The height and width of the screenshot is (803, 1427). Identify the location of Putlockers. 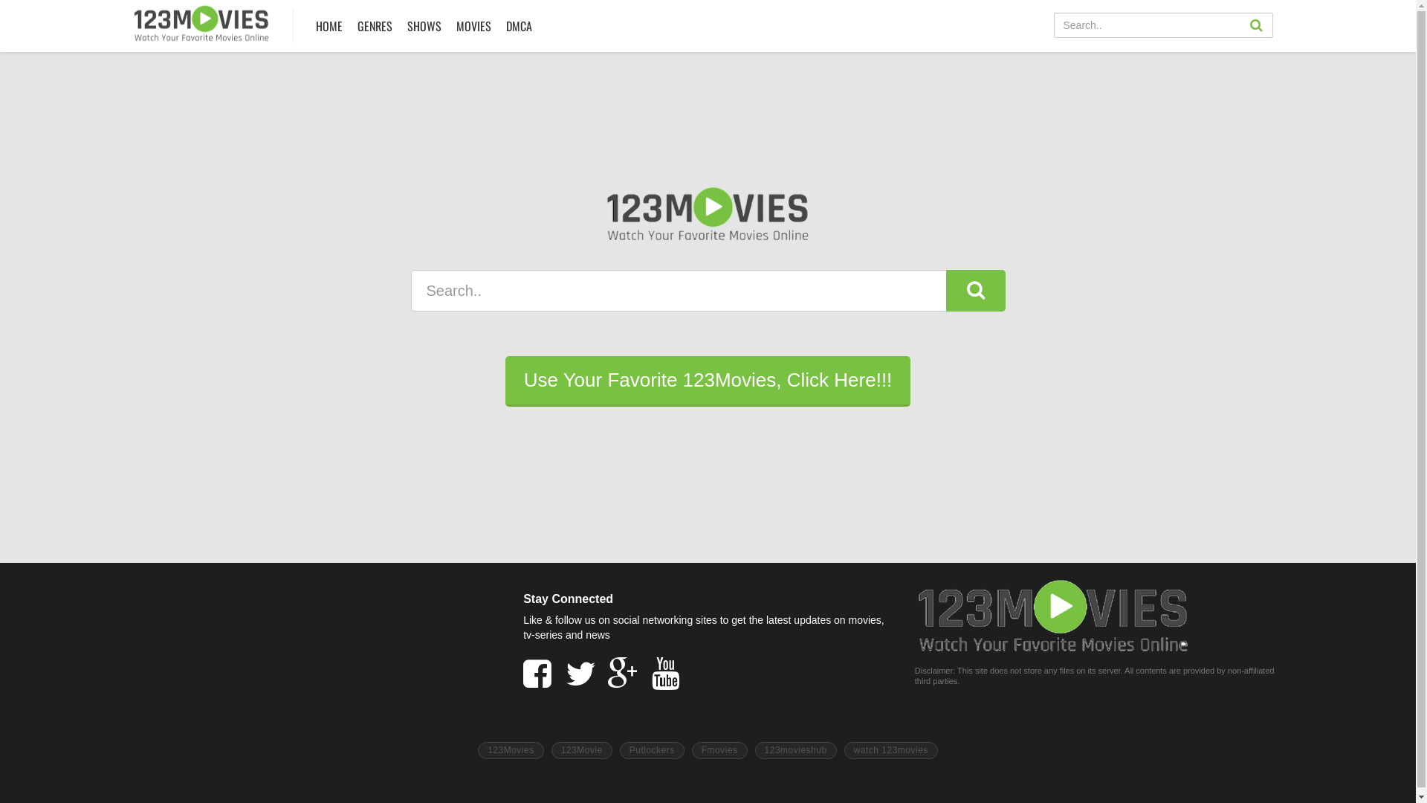
(653, 751).